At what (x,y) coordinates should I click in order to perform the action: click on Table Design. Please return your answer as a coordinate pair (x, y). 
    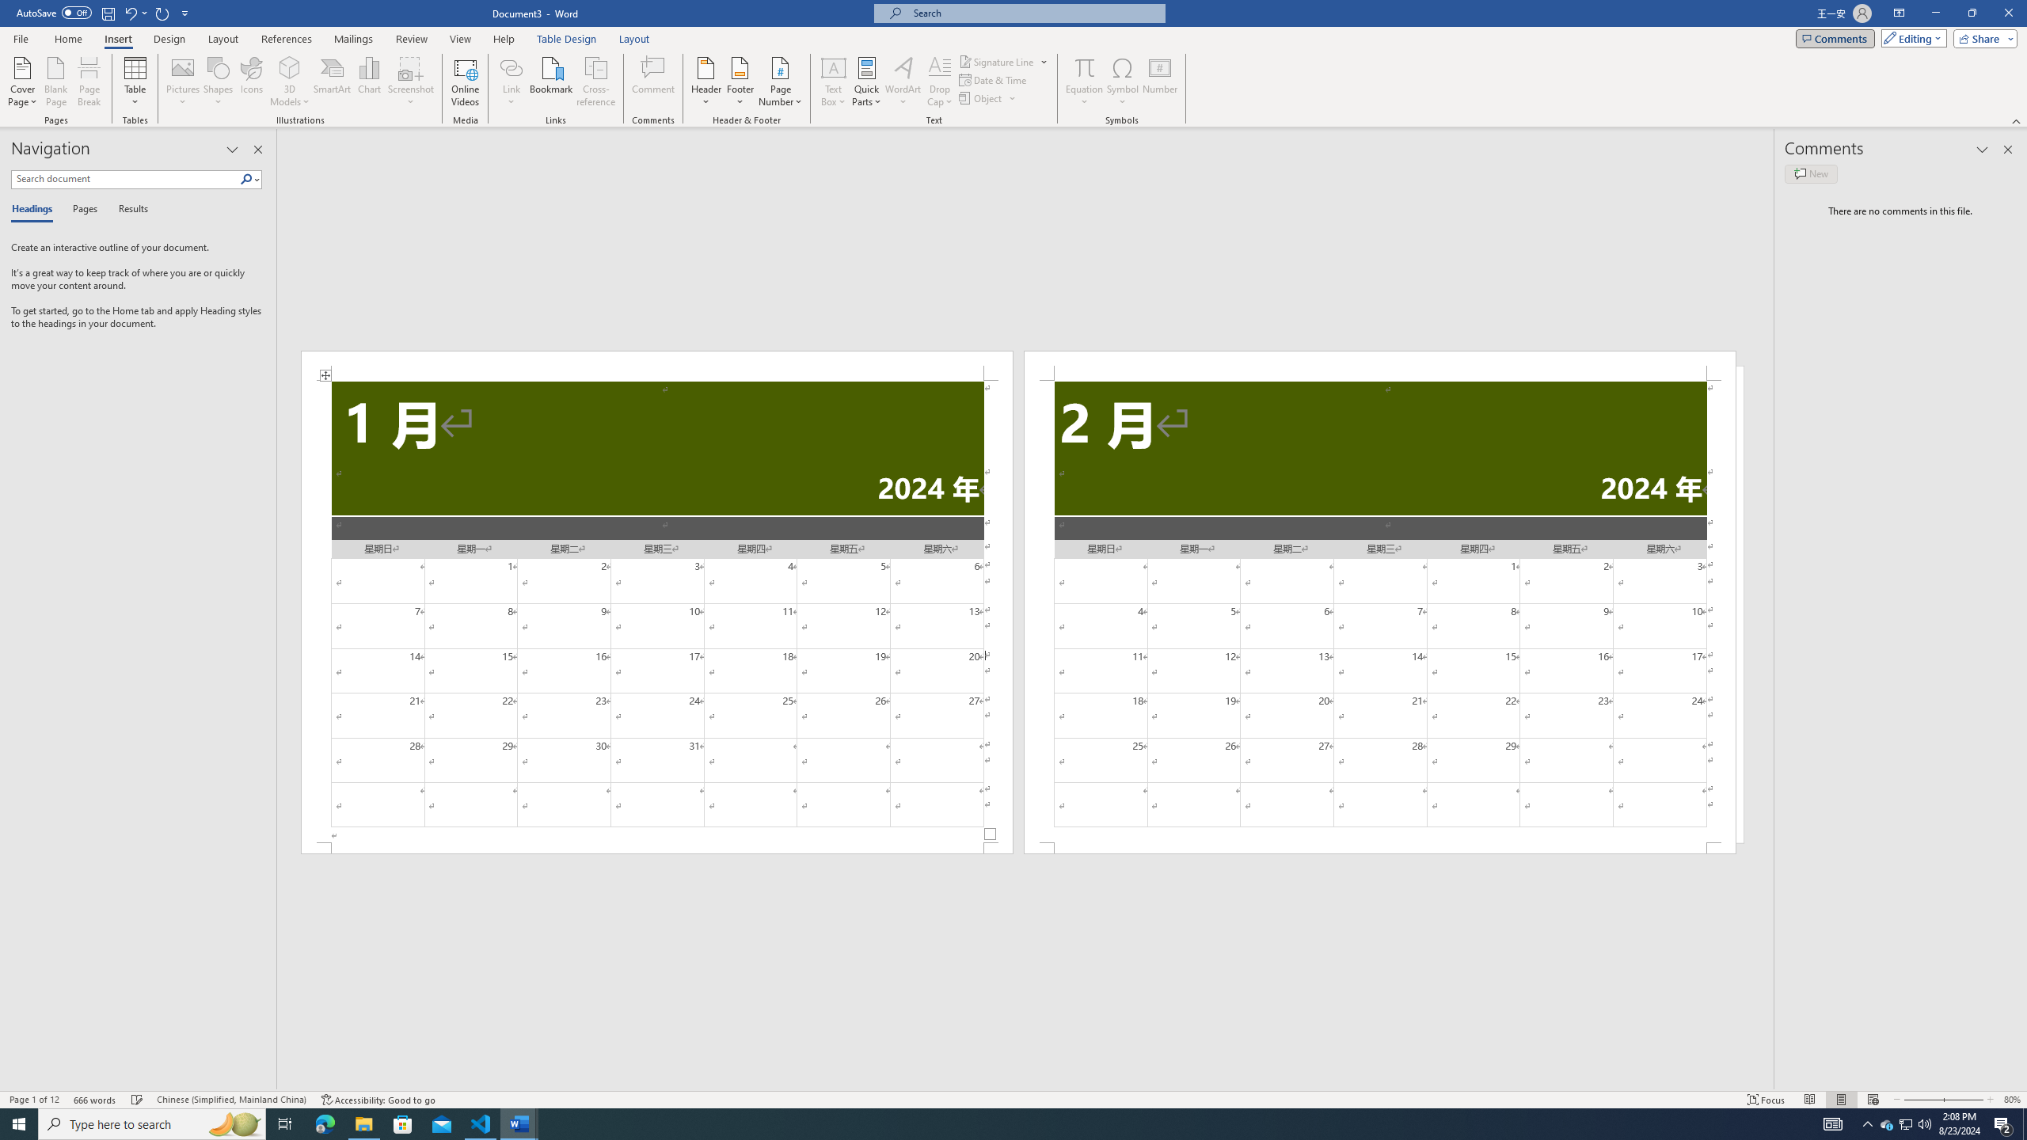
    Looking at the image, I should click on (567, 39).